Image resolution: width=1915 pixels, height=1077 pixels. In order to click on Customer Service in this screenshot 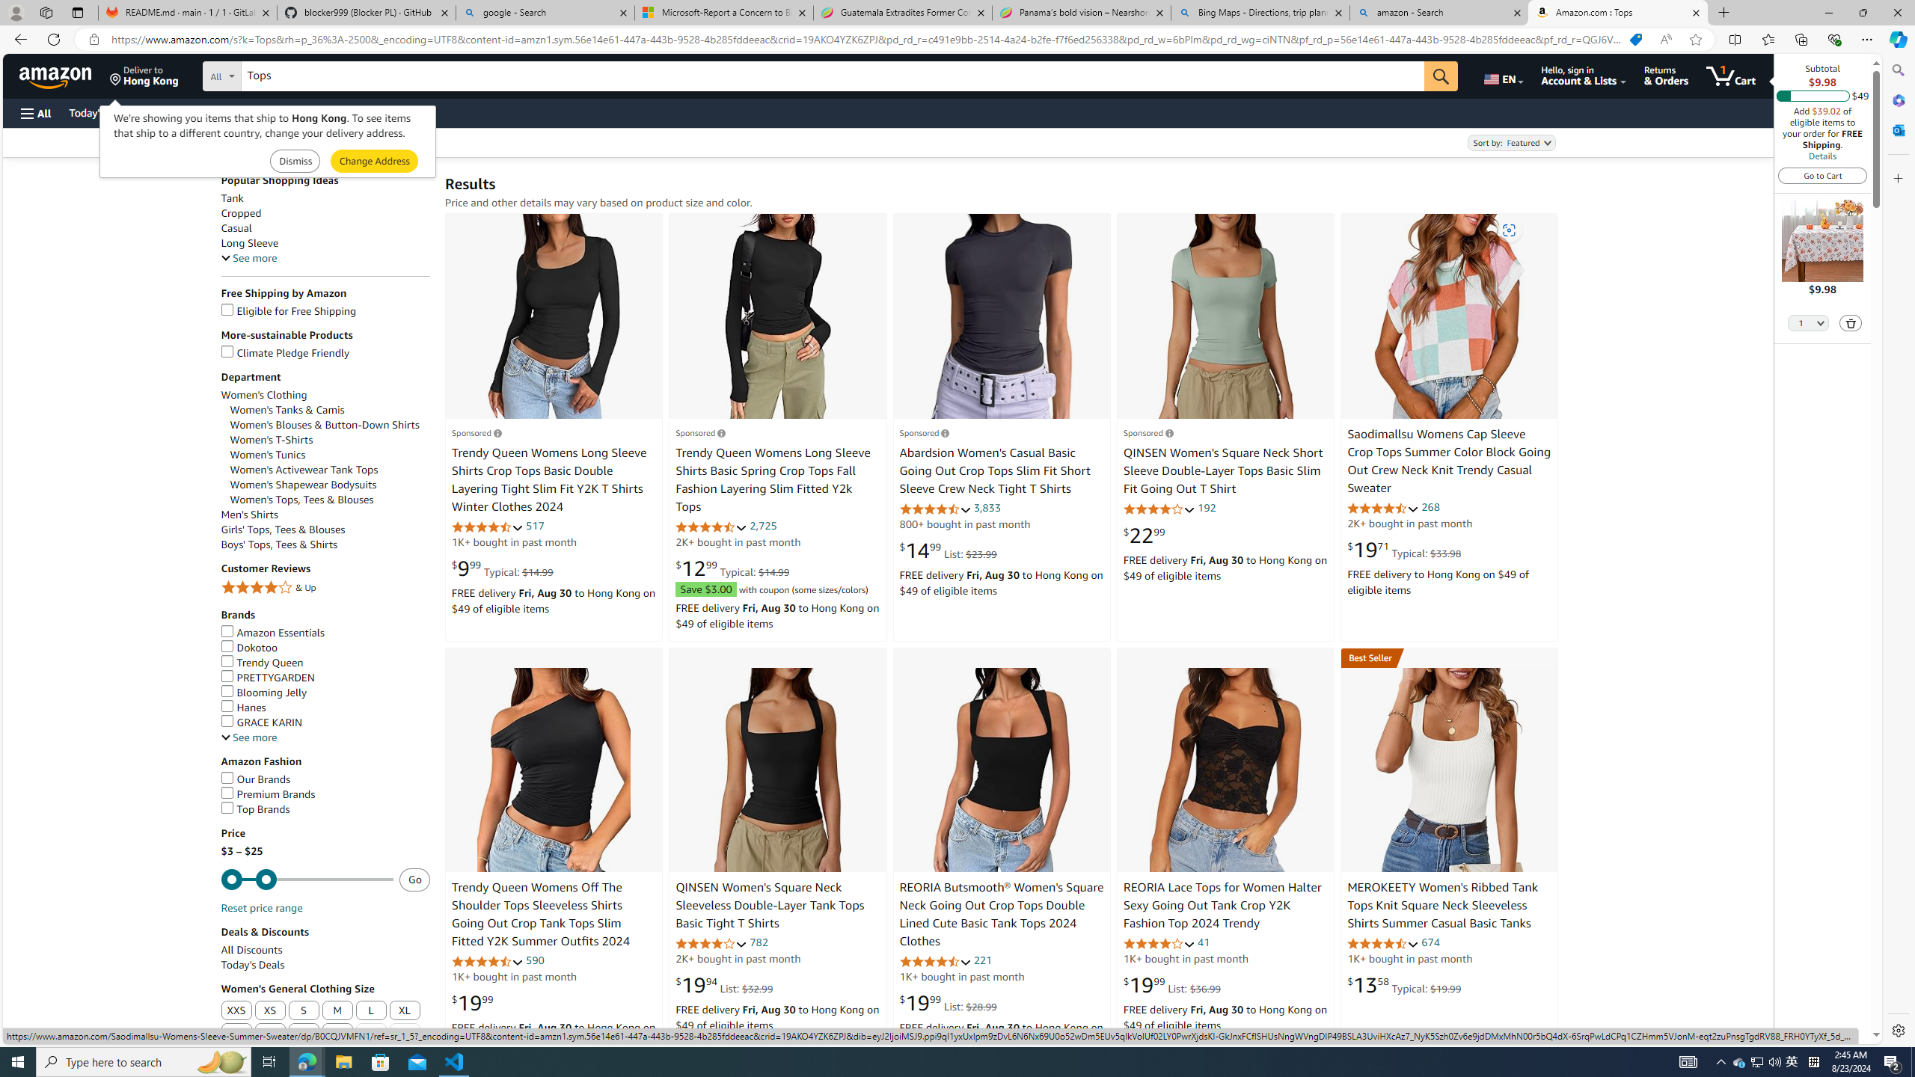, I will do `click(192, 112)`.